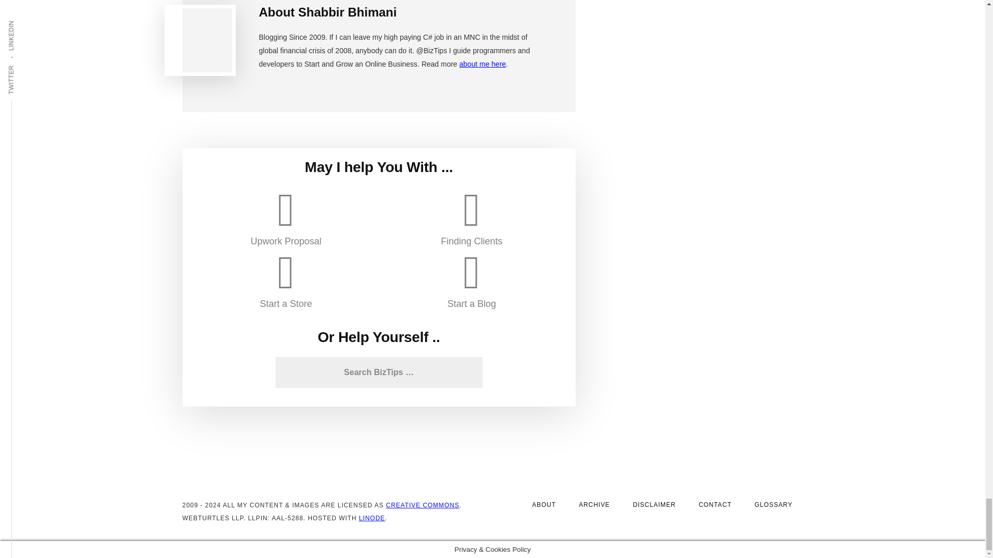 The width and height of the screenshot is (993, 558). What do you see at coordinates (285, 279) in the screenshot?
I see `Start a Store` at bounding box center [285, 279].